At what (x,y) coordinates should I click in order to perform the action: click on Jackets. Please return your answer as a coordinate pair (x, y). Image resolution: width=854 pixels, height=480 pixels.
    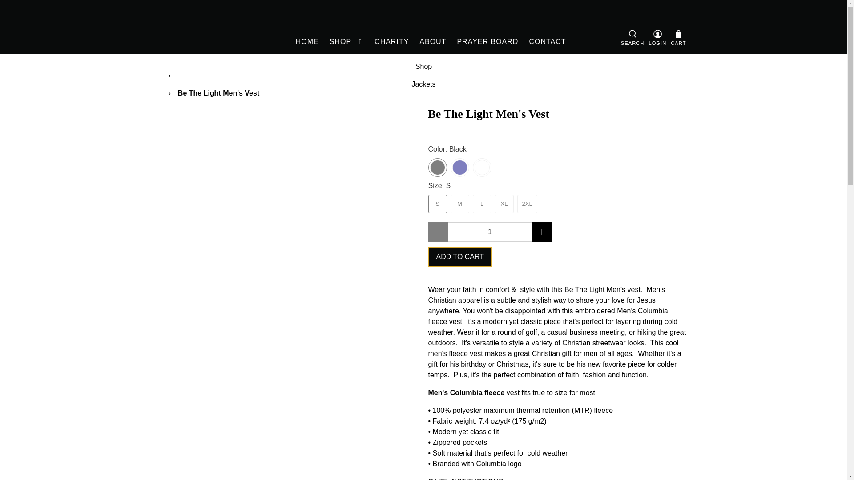
    Looking at the image, I should click on (423, 84).